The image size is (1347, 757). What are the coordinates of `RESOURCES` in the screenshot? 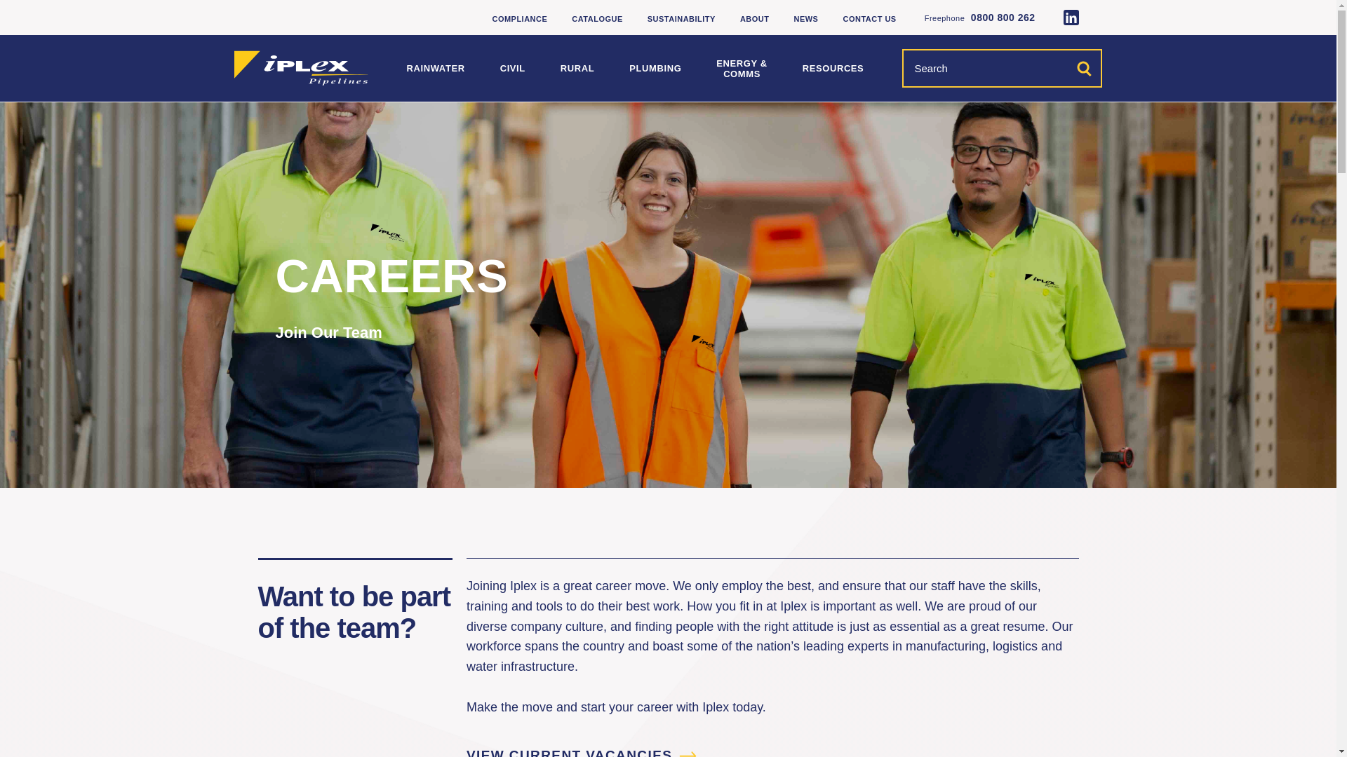 It's located at (833, 67).